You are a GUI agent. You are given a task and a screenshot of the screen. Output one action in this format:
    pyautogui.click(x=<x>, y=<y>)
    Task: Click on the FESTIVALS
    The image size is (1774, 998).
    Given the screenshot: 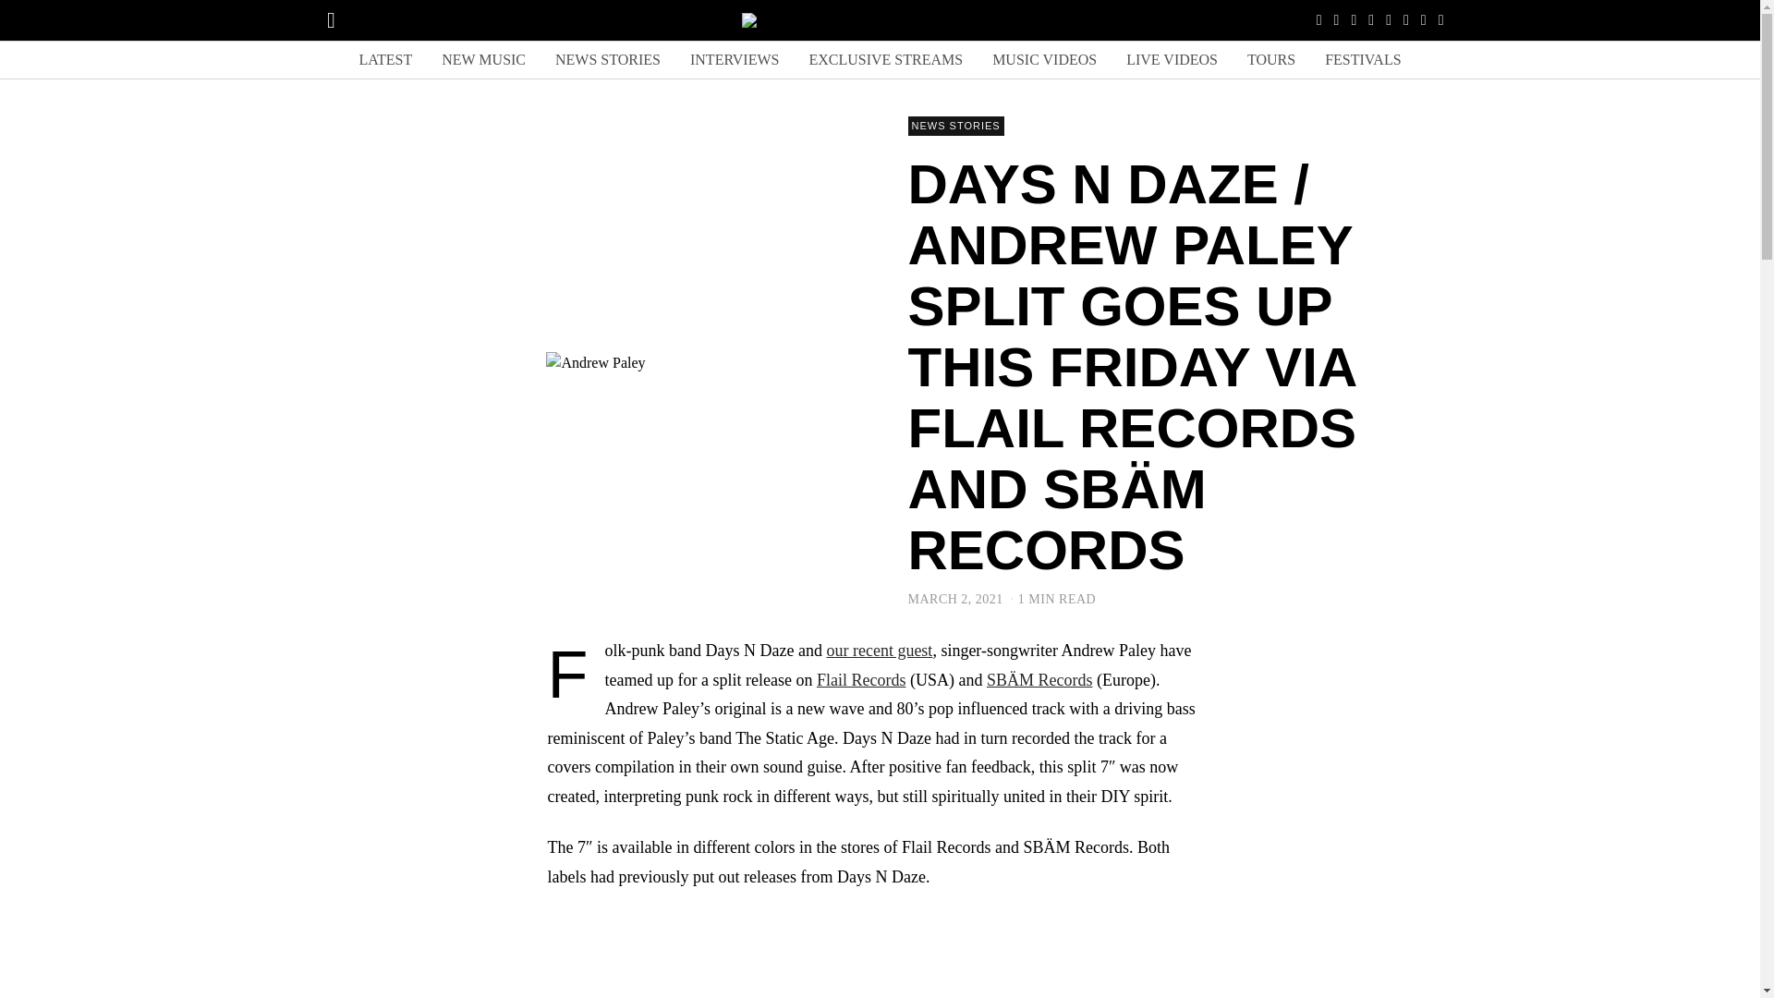 What is the action you would take?
    pyautogui.click(x=1363, y=60)
    